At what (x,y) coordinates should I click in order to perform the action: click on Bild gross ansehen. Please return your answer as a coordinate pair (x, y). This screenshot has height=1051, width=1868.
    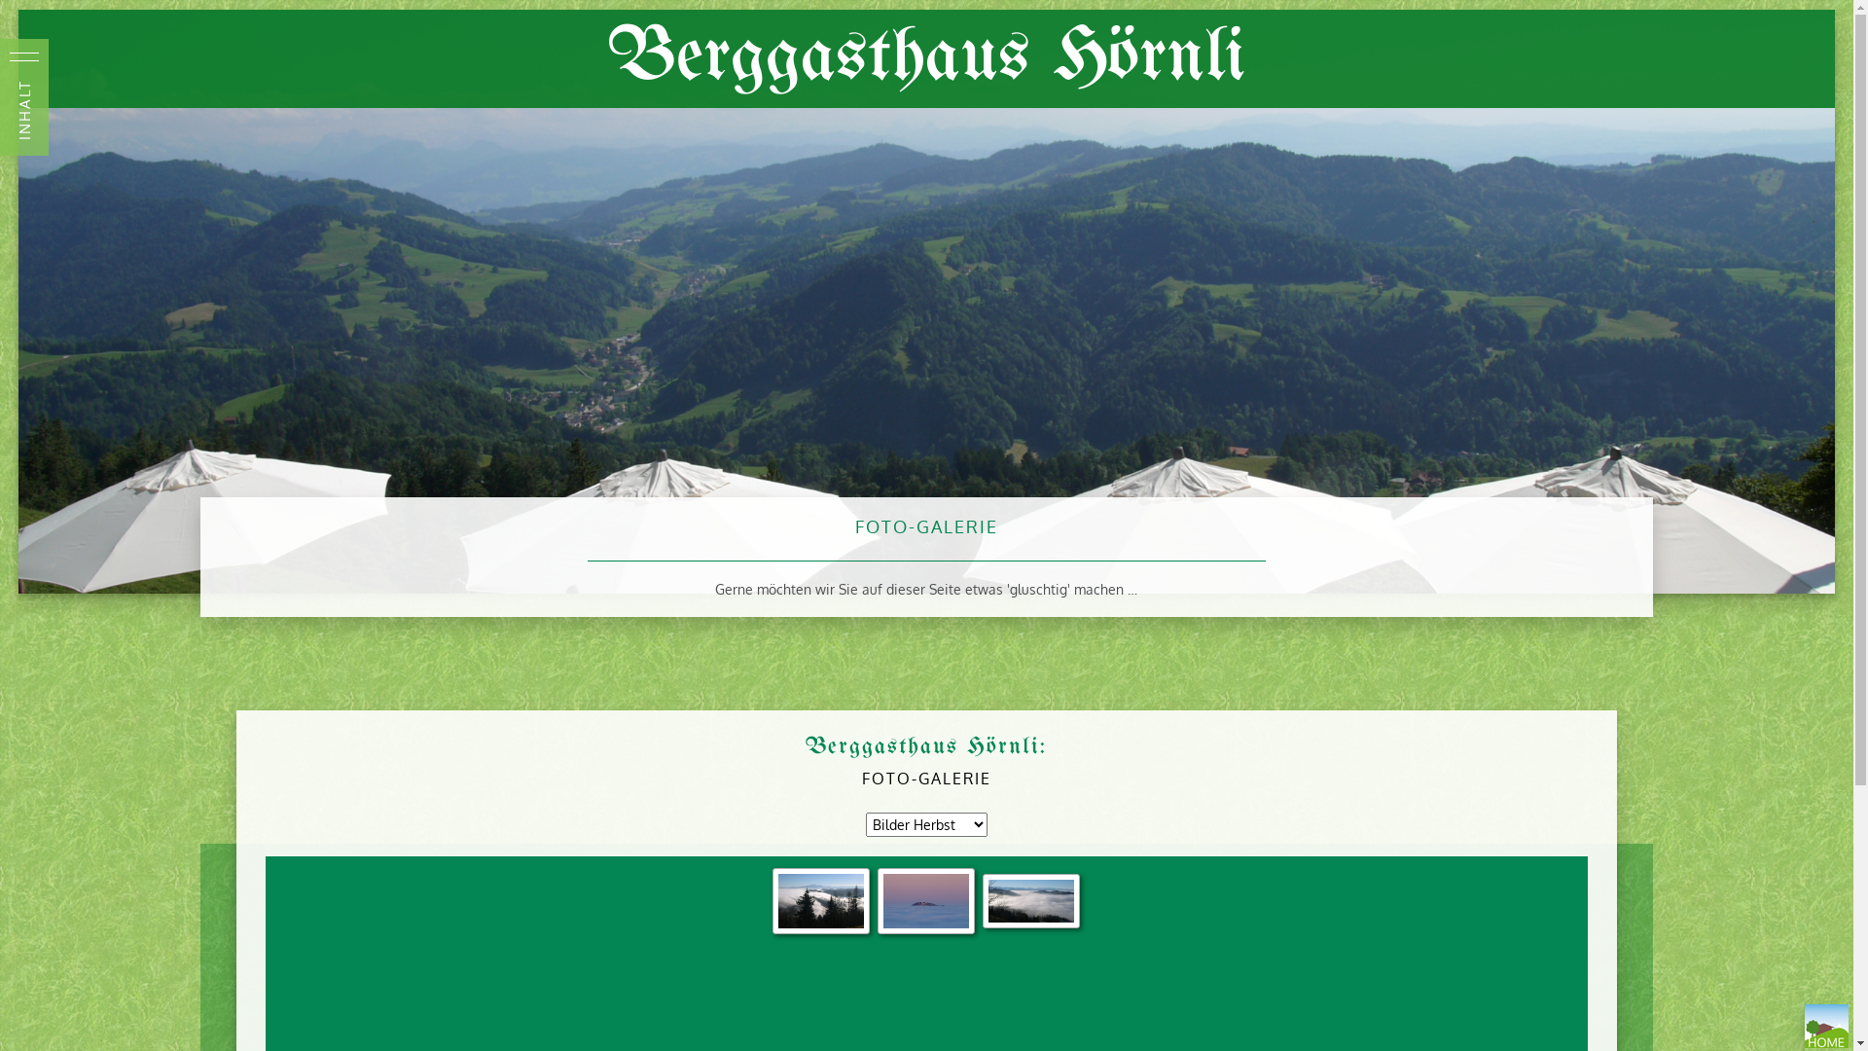
    Looking at the image, I should click on (821, 901).